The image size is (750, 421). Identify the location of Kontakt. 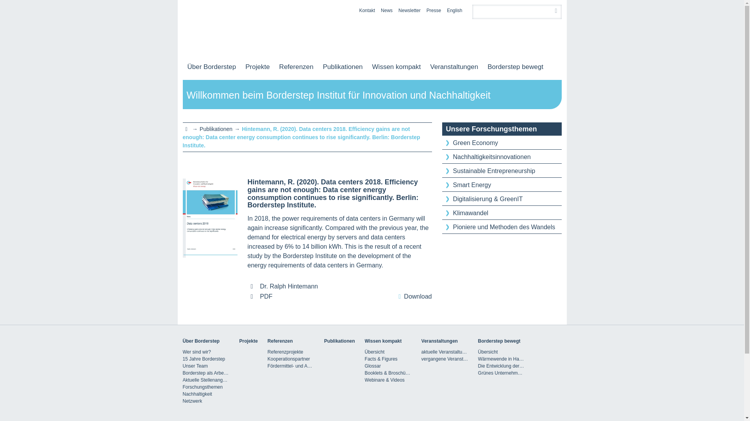
(367, 10).